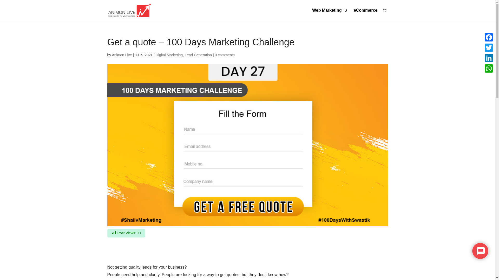 The width and height of the screenshot is (499, 280). I want to click on Posts by Animon Live, so click(122, 55).